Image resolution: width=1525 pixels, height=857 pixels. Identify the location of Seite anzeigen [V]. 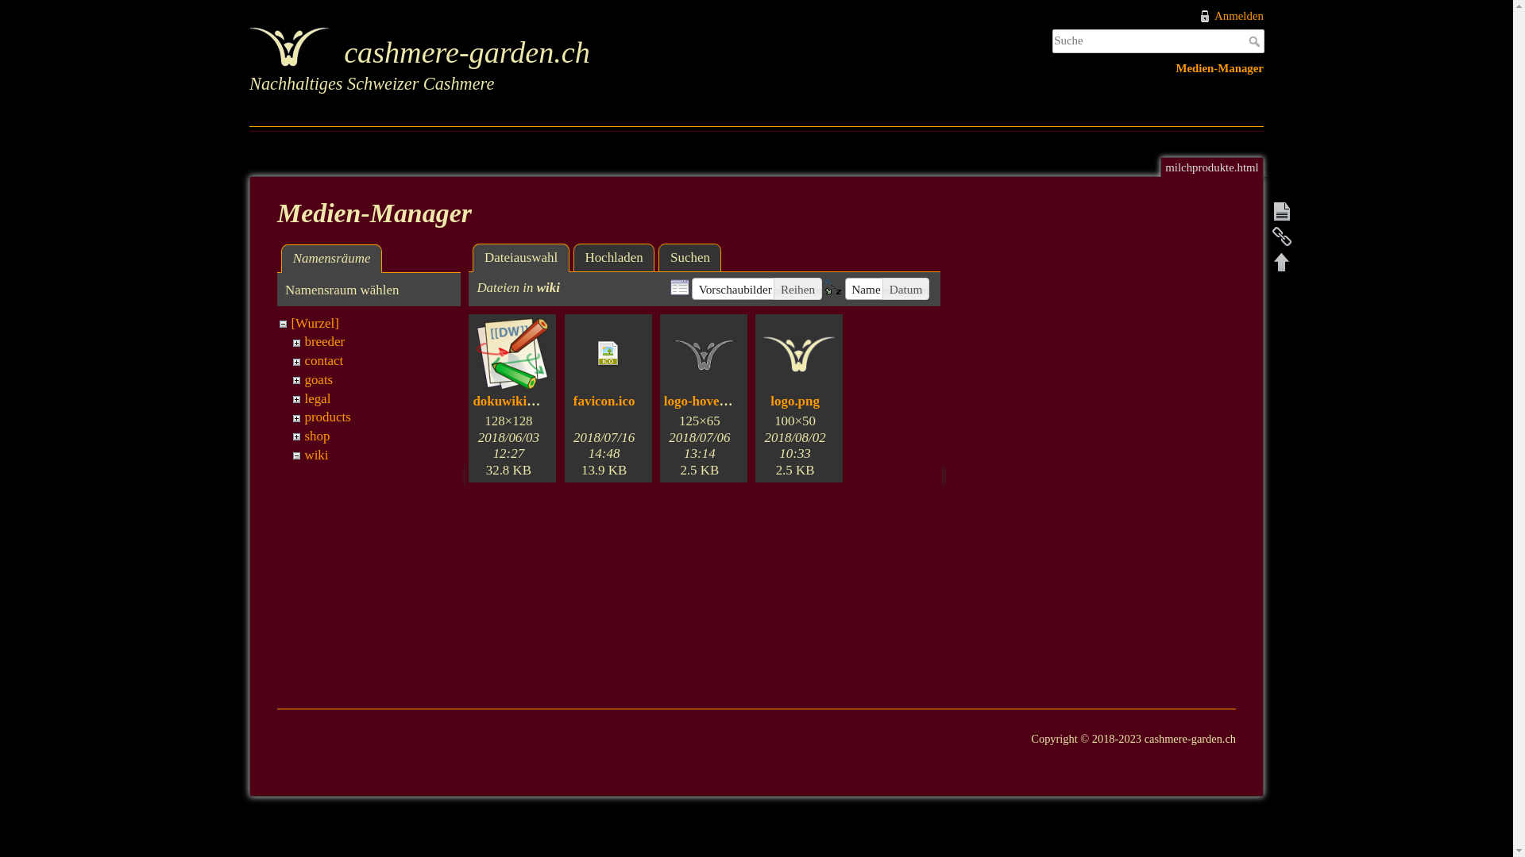
(1282, 211).